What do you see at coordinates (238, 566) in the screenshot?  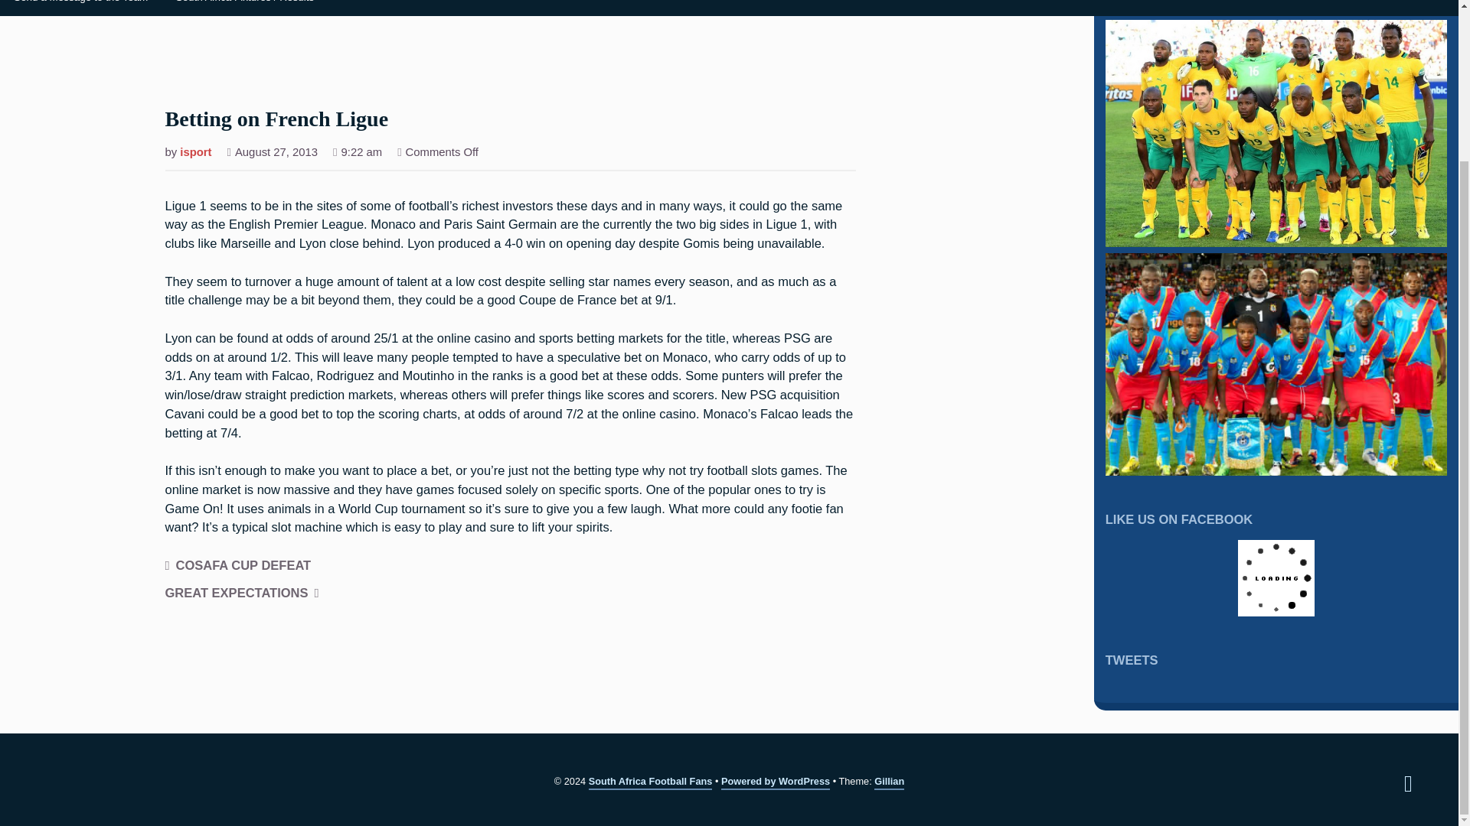 I see `COSAFA CUP DEFEAT` at bounding box center [238, 566].